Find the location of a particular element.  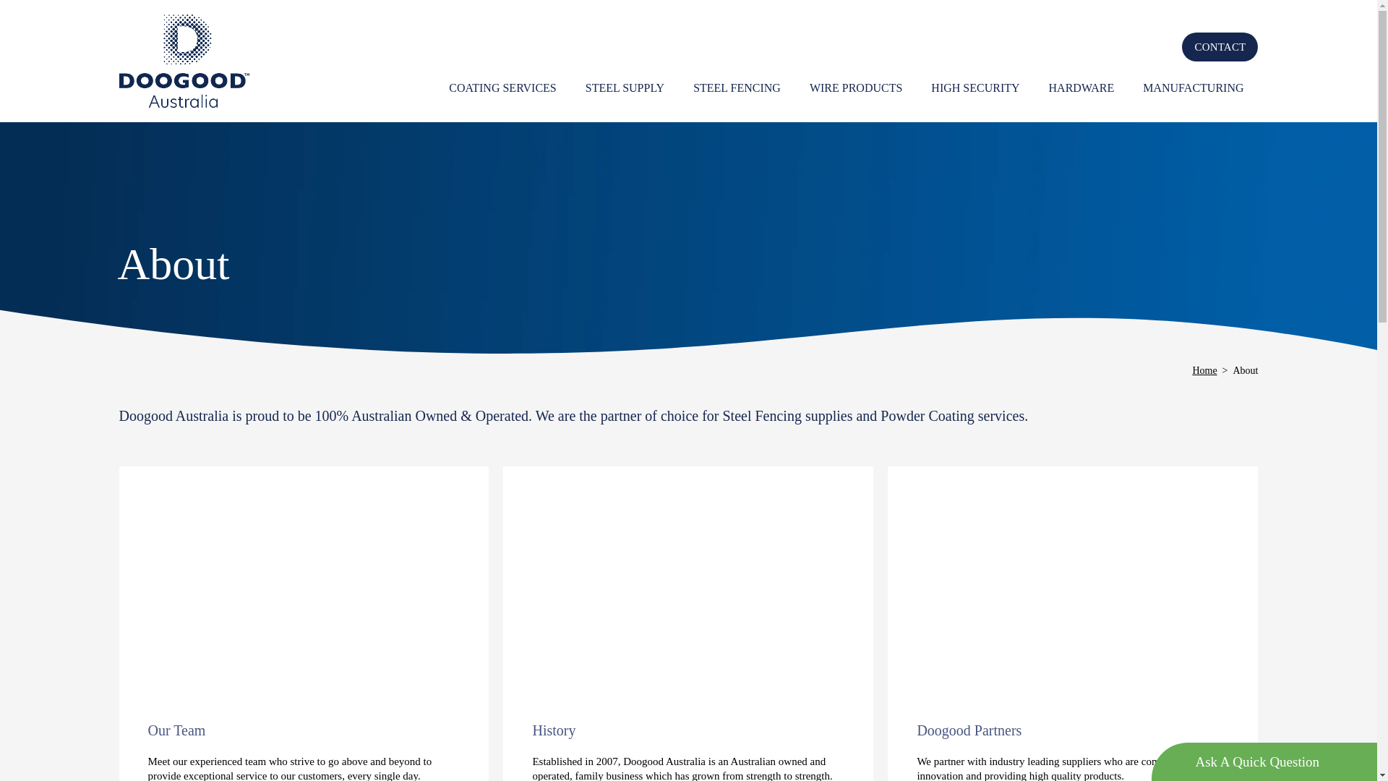

HARDWARE is located at coordinates (1081, 88).